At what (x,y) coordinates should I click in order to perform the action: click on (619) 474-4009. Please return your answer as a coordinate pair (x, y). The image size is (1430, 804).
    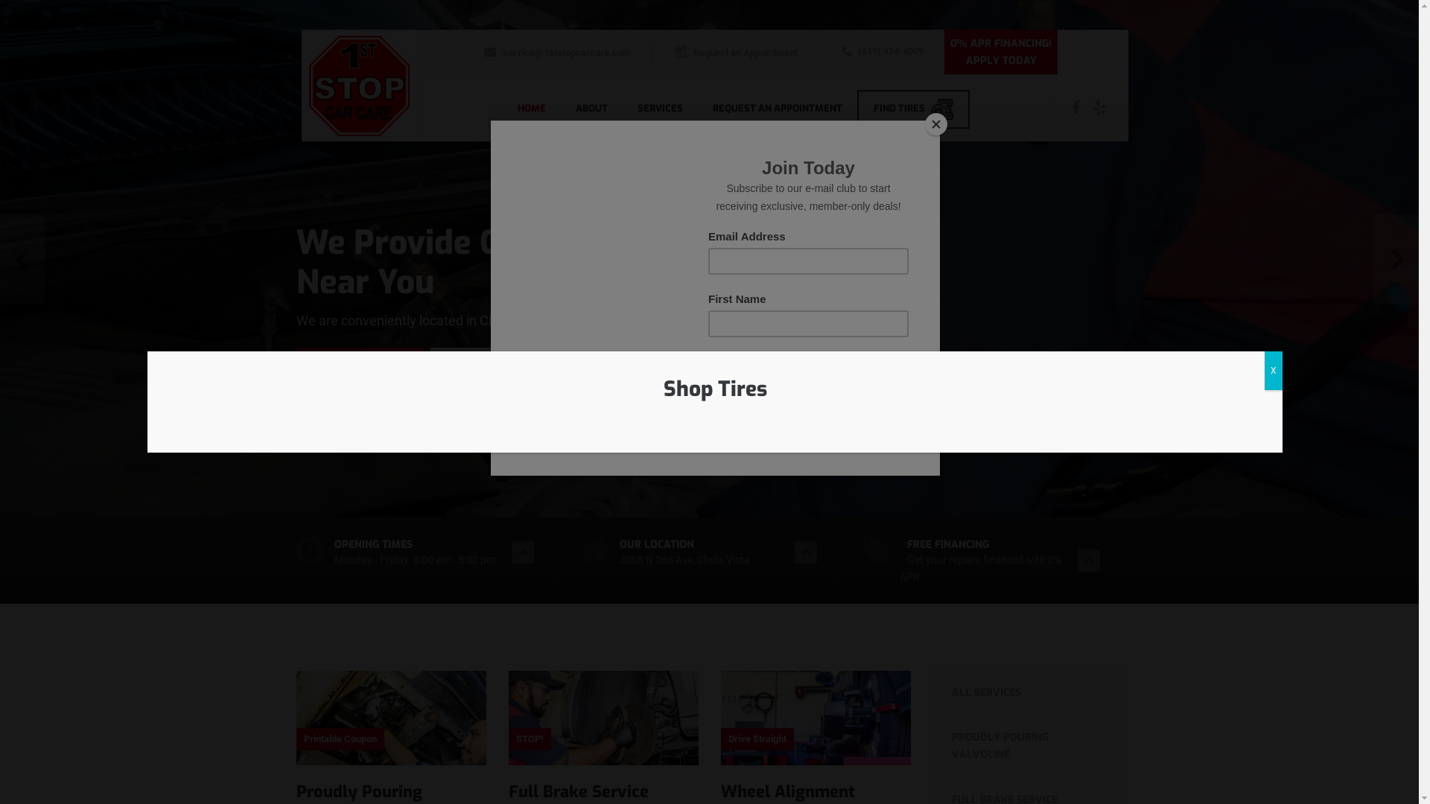
    Looking at the image, I should click on (882, 52).